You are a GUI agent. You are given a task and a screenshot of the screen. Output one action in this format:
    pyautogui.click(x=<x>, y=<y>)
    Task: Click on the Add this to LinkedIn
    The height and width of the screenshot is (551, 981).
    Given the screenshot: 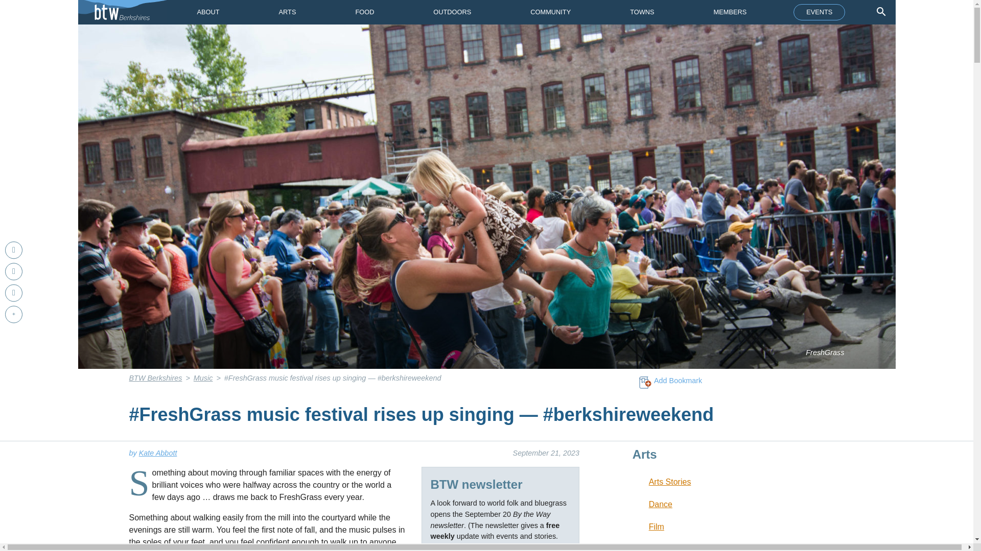 What is the action you would take?
    pyautogui.click(x=13, y=271)
    